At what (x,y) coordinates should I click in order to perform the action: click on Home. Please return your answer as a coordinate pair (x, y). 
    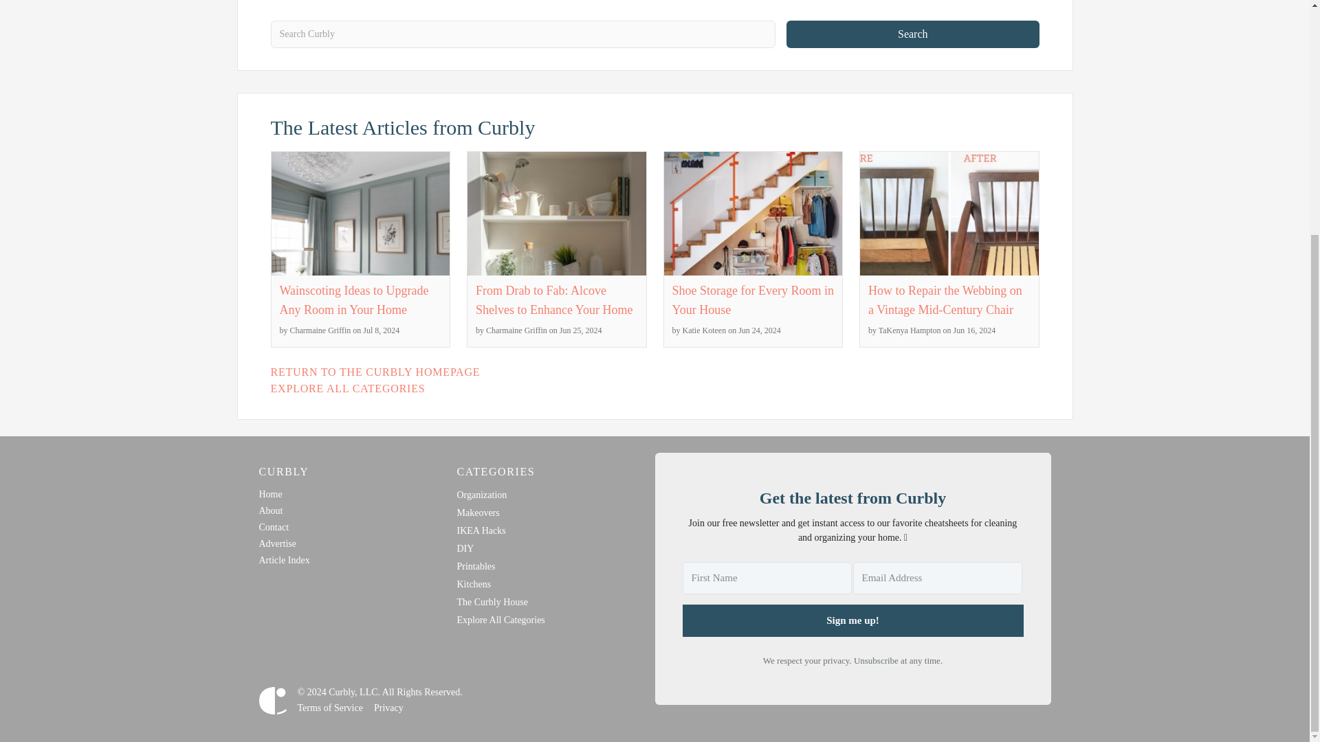
    Looking at the image, I should click on (270, 493).